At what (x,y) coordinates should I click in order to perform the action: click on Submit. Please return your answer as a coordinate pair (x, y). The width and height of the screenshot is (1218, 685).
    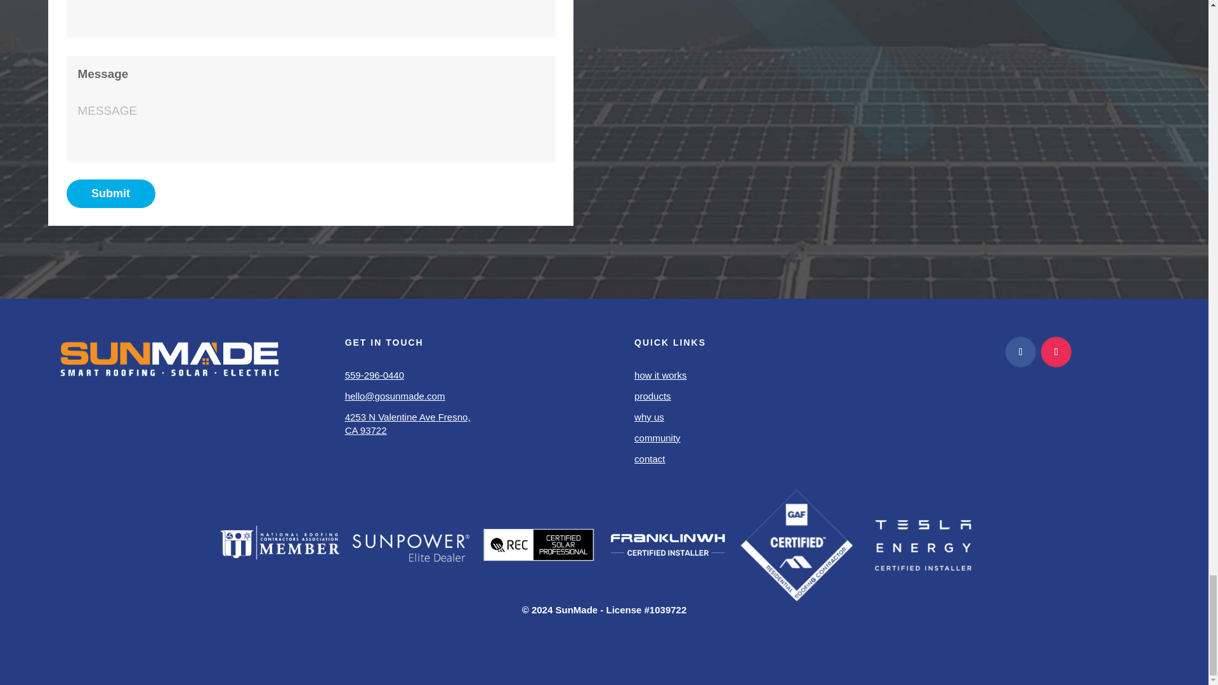
    Looking at the image, I should click on (111, 193).